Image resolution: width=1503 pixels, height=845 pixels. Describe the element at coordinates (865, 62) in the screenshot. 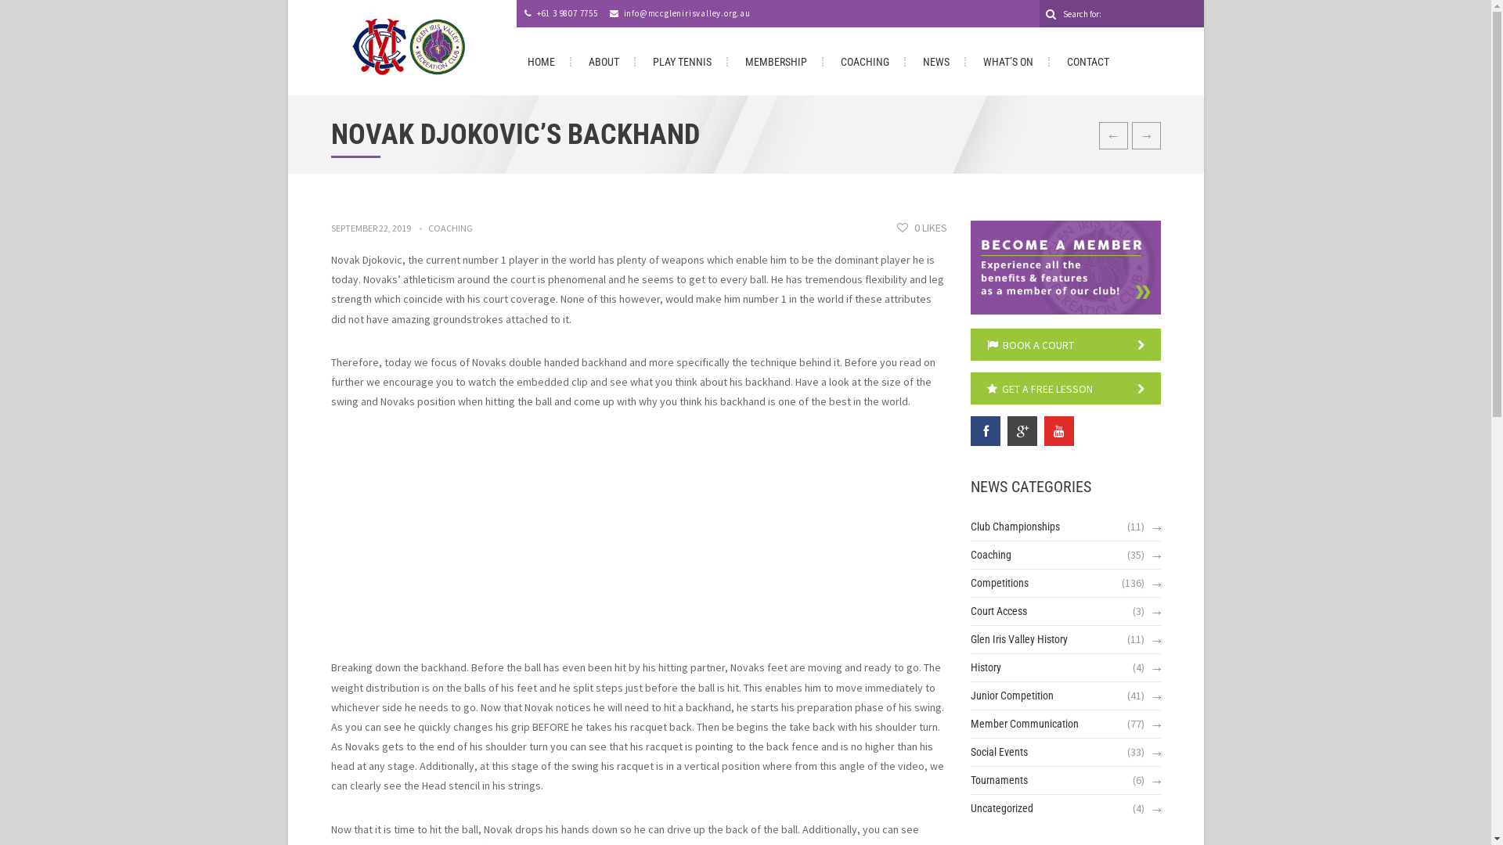

I see `COACHING` at that location.